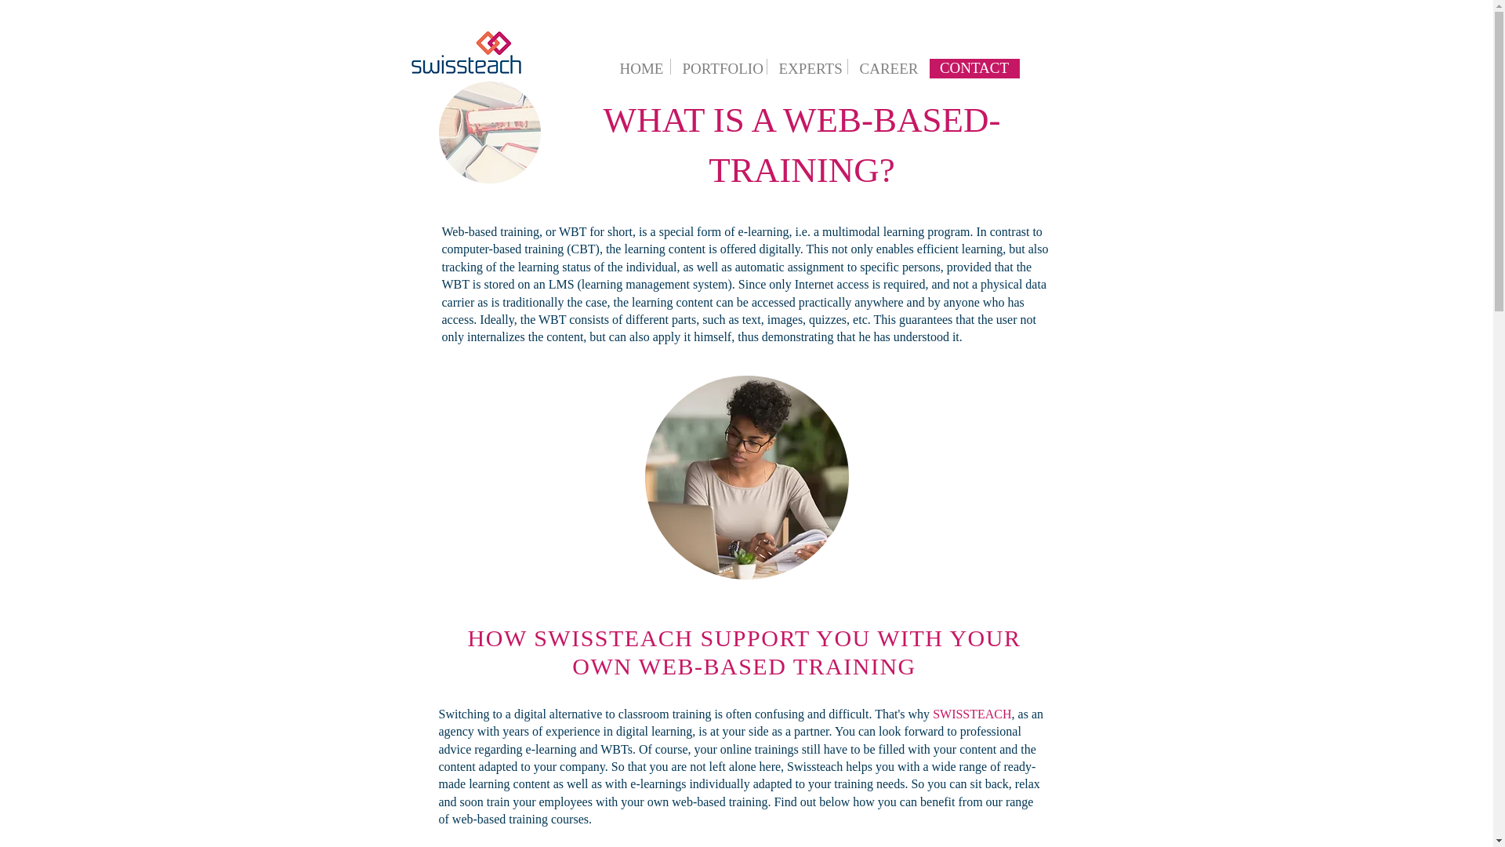  What do you see at coordinates (718, 66) in the screenshot?
I see `PORTFOLIO` at bounding box center [718, 66].